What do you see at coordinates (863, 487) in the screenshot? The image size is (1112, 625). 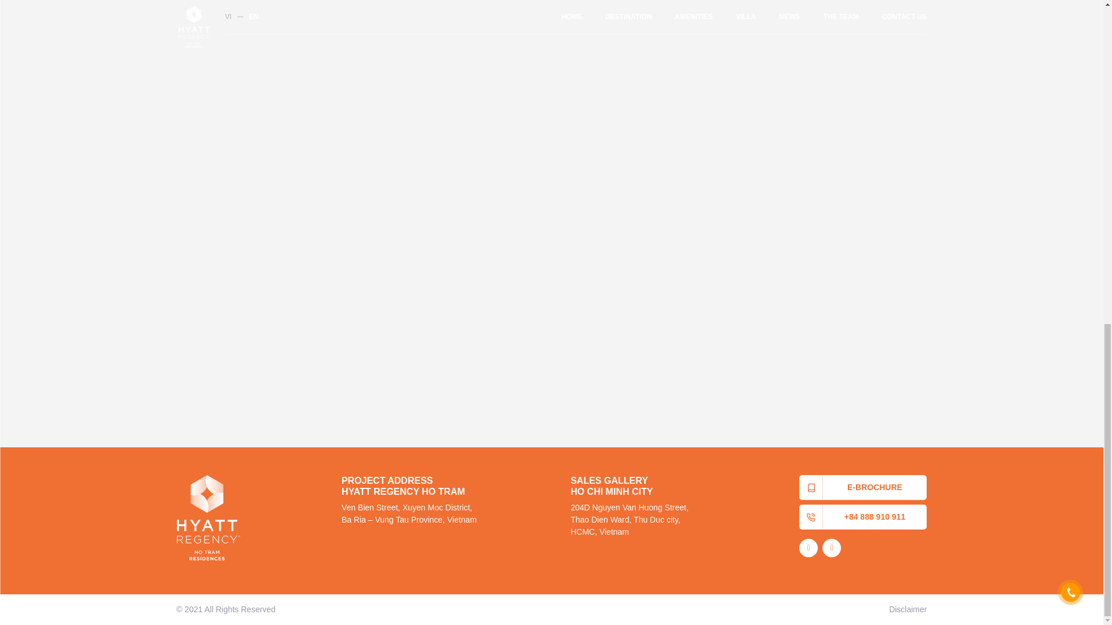 I see `E-BROCHURE` at bounding box center [863, 487].